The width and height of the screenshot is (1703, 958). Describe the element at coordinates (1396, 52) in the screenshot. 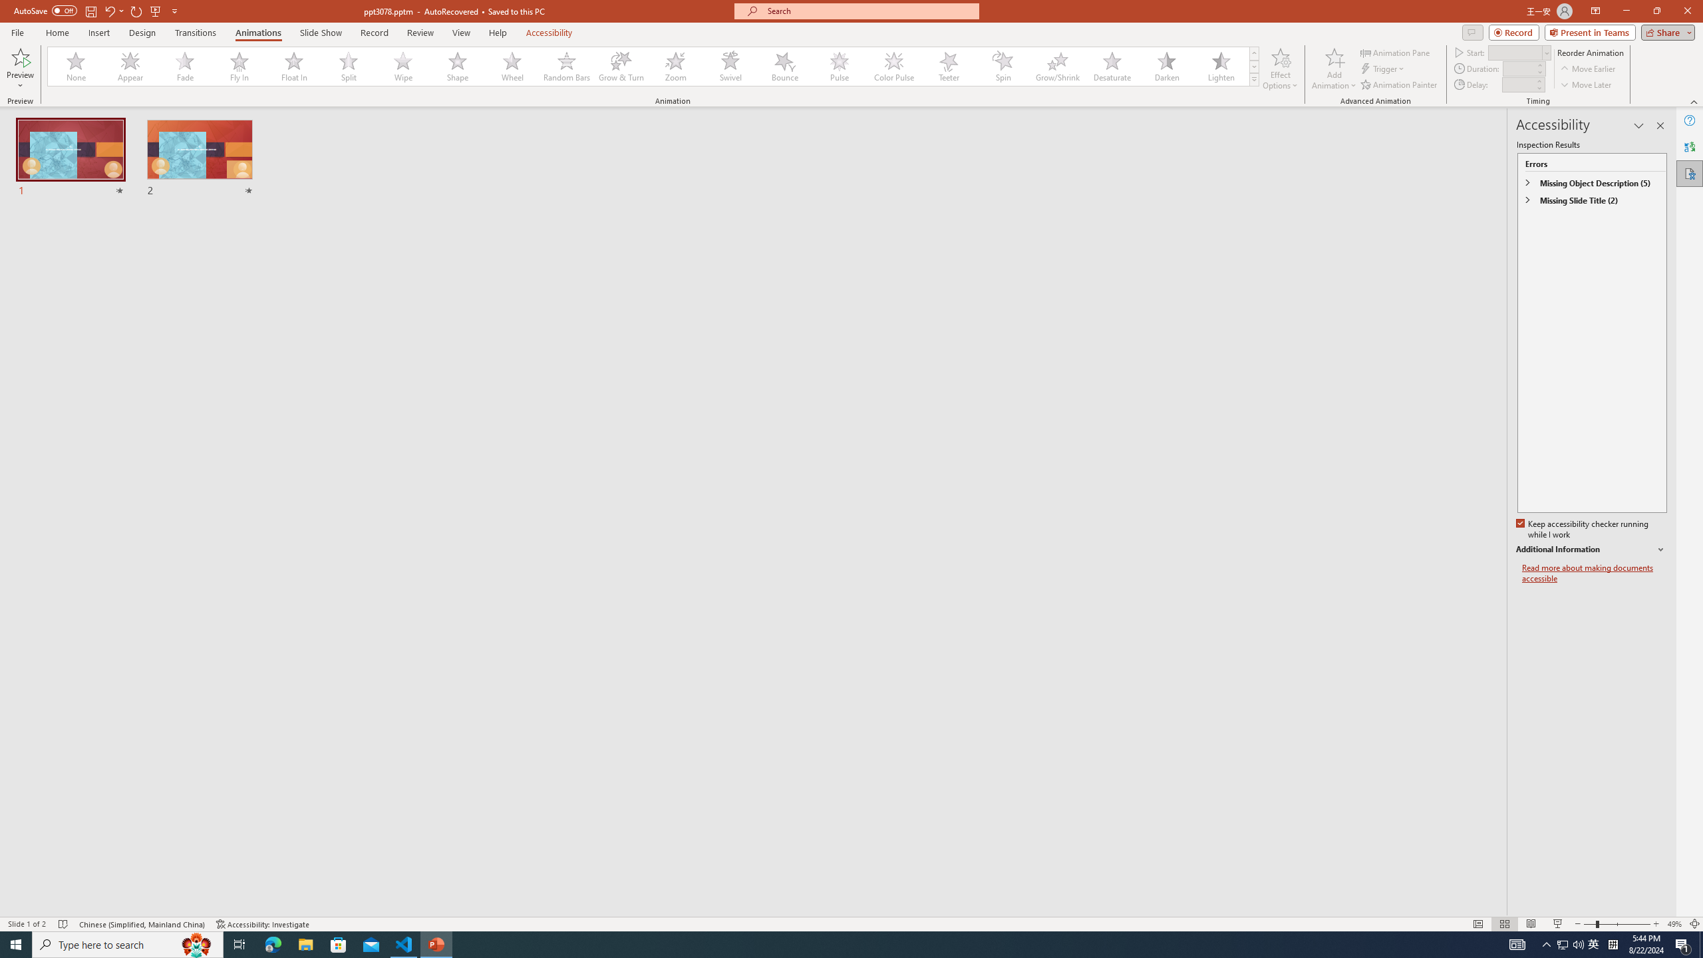

I see `Animation Pane` at that location.